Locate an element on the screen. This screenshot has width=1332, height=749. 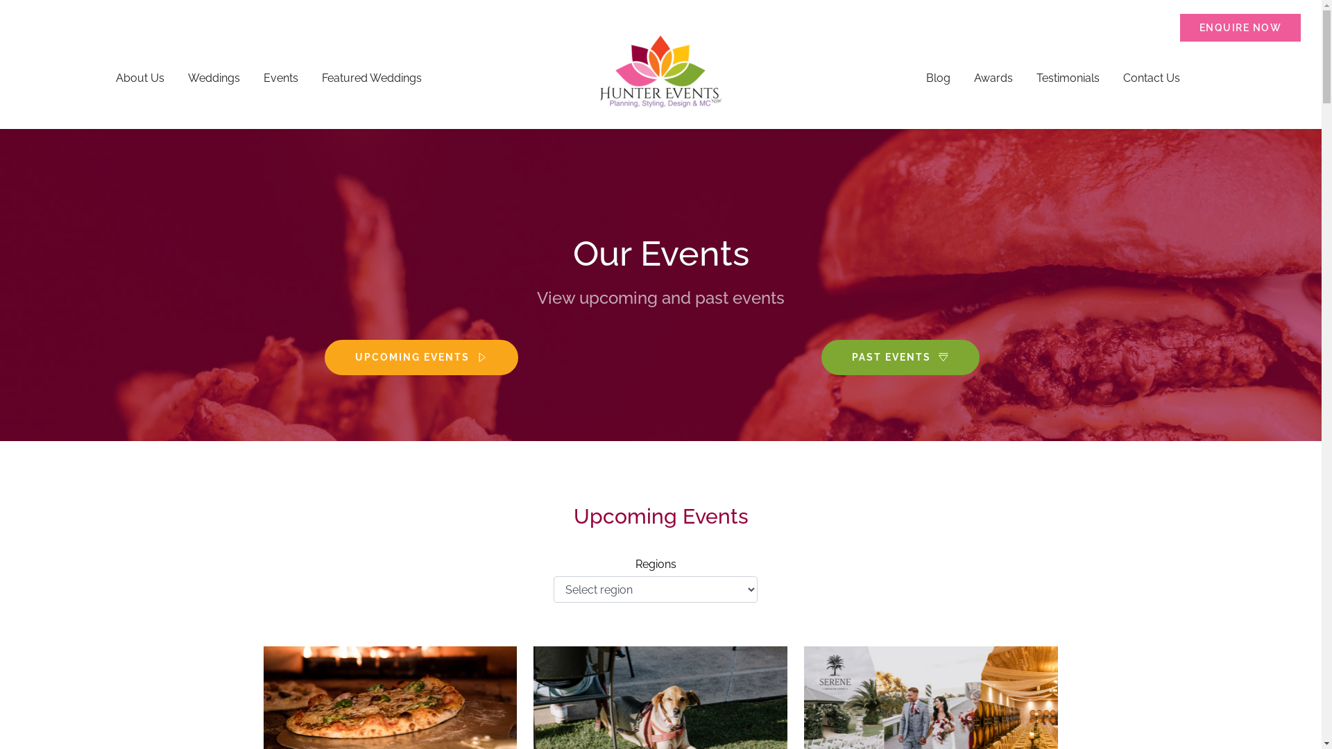
PAST EVENTS is located at coordinates (900, 358).